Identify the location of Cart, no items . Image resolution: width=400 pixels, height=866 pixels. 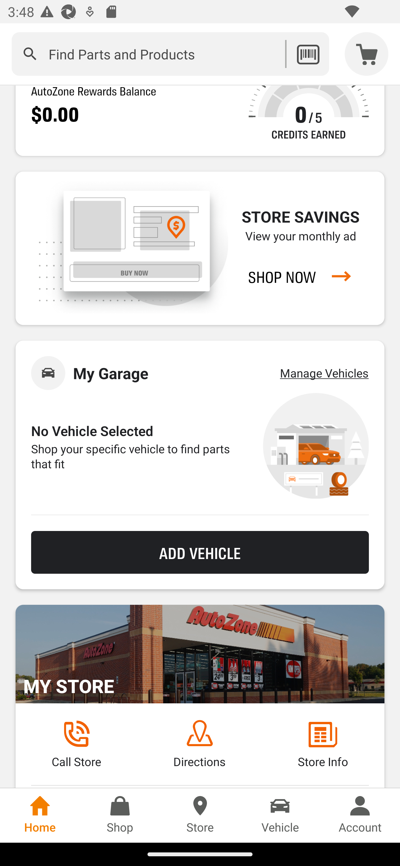
(367, 54).